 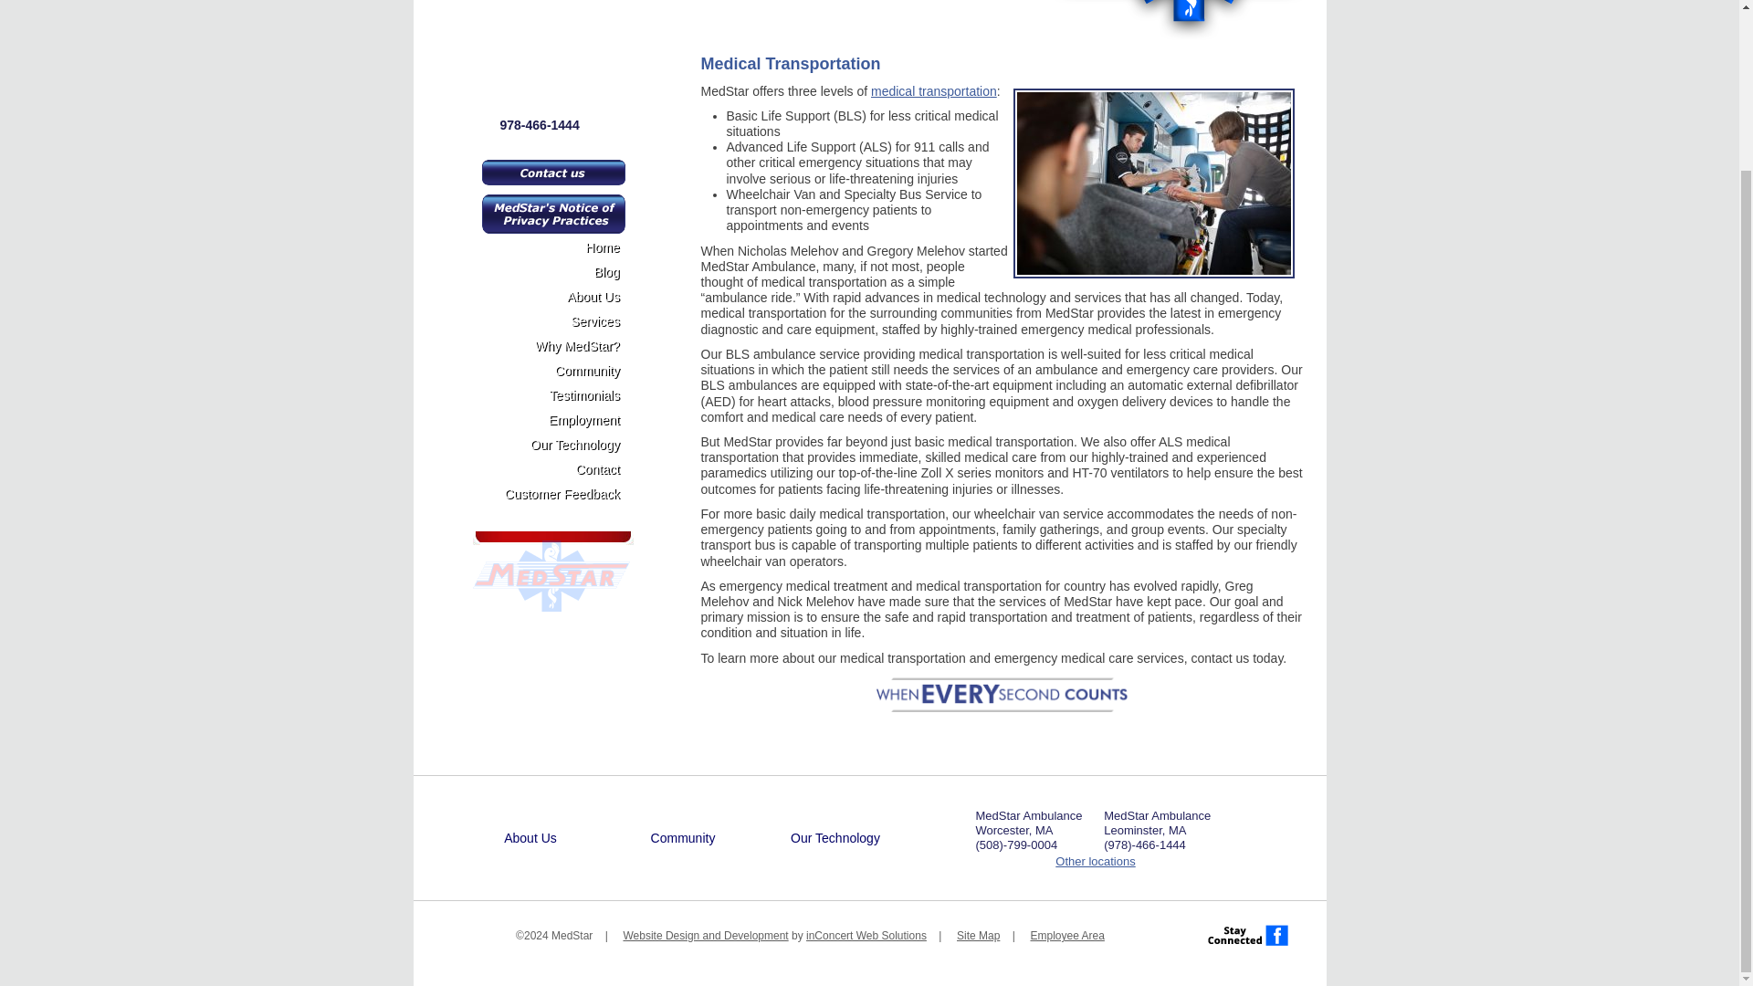 I want to click on Other locations, so click(x=1094, y=862).